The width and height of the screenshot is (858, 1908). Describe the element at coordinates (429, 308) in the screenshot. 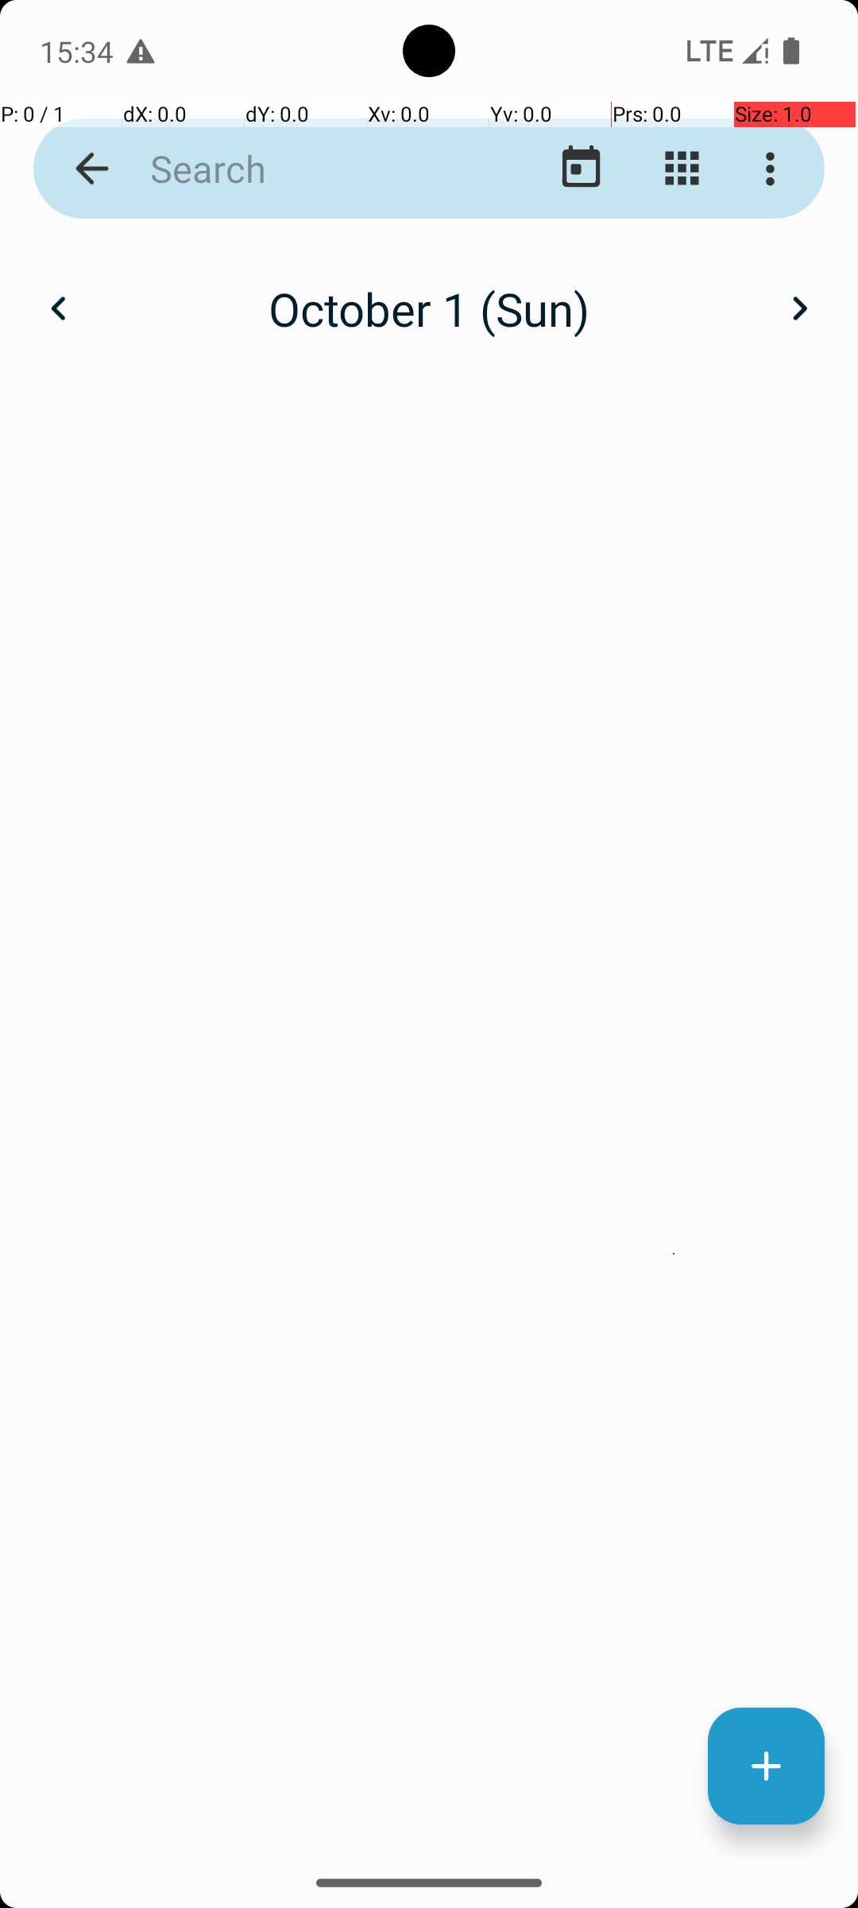

I see `October 1 (Sun)` at that location.